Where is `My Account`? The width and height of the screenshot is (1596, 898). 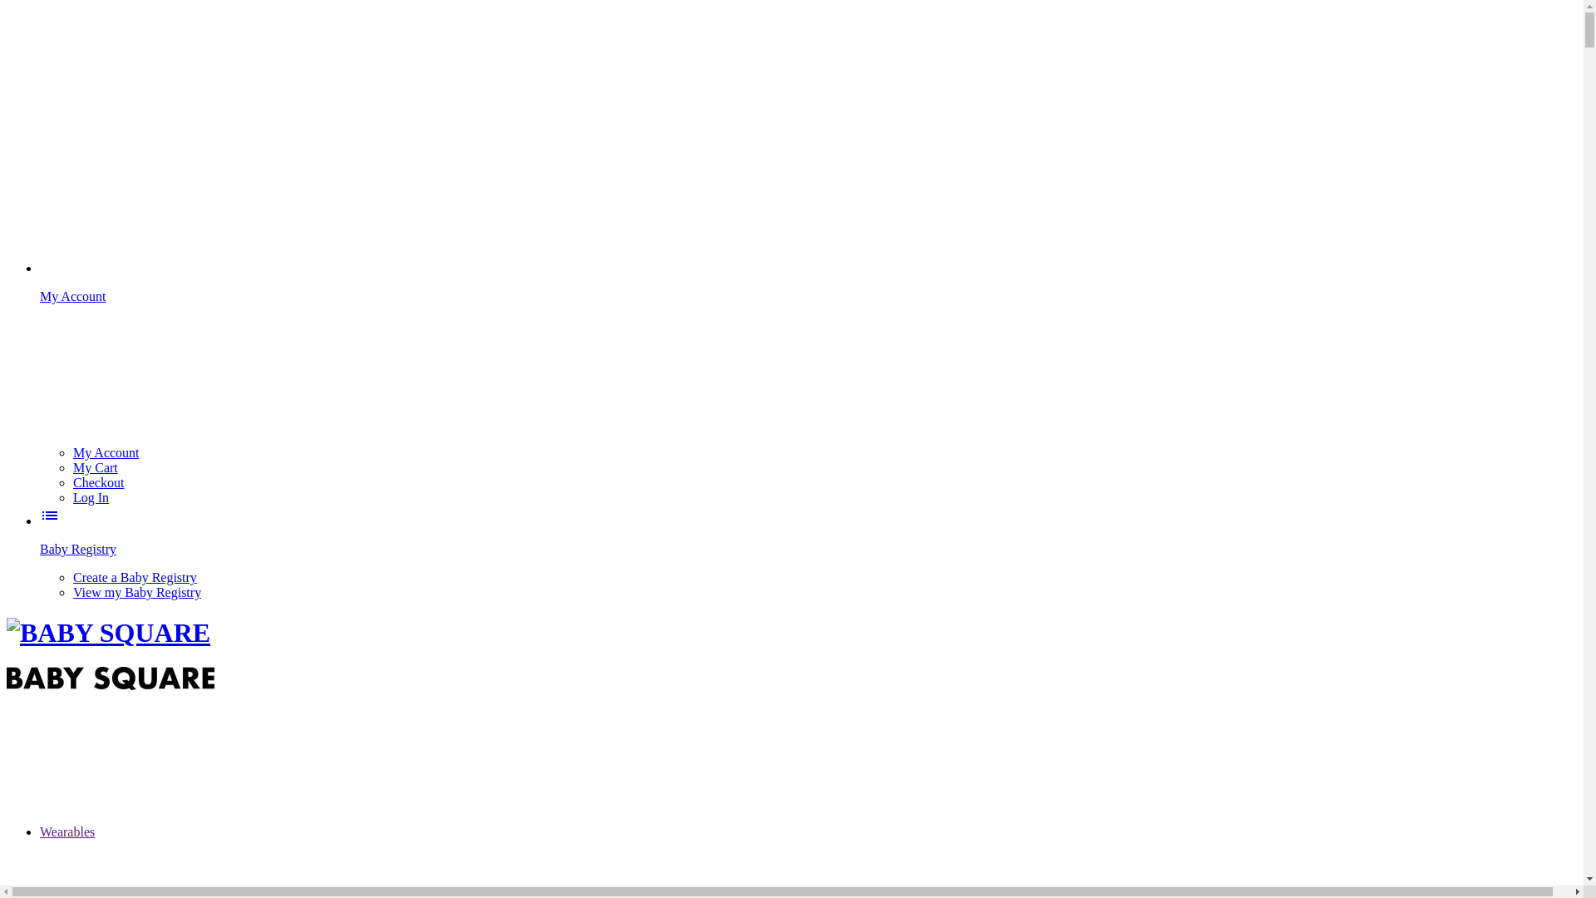 My Account is located at coordinates (106, 452).